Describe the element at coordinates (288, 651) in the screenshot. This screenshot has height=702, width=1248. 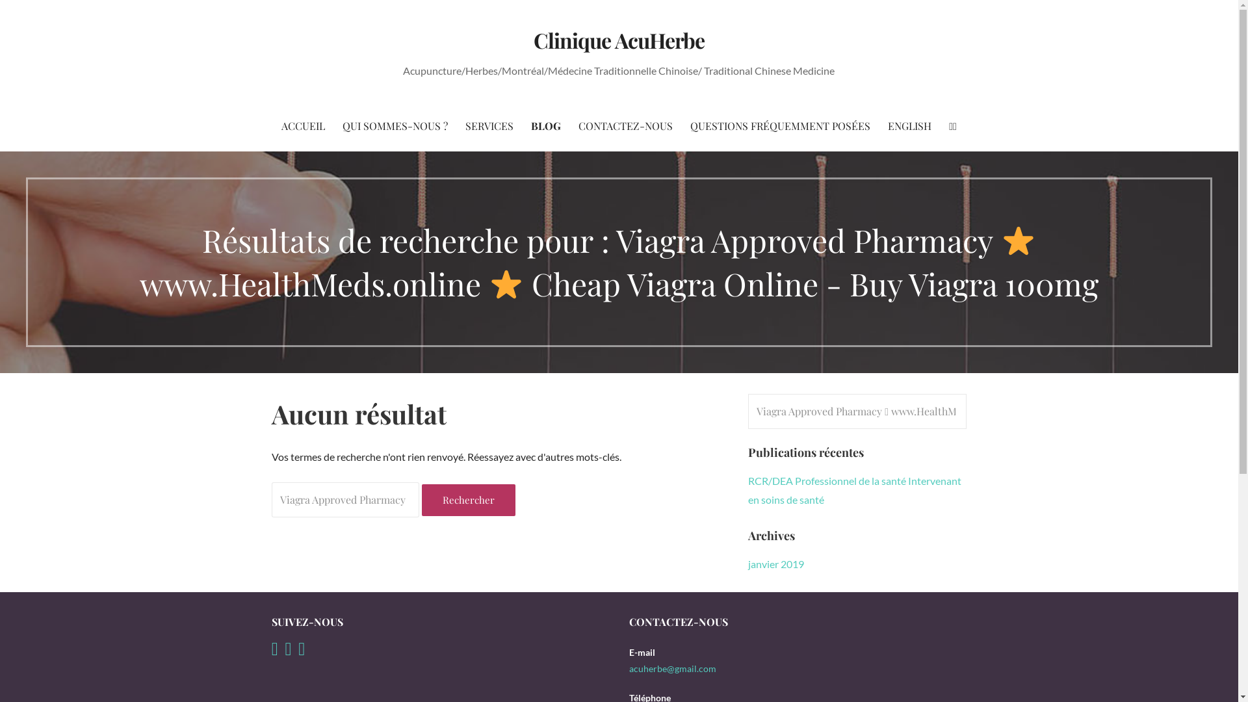
I see `Visit Clinique AcuHerbe on WeChat` at that location.